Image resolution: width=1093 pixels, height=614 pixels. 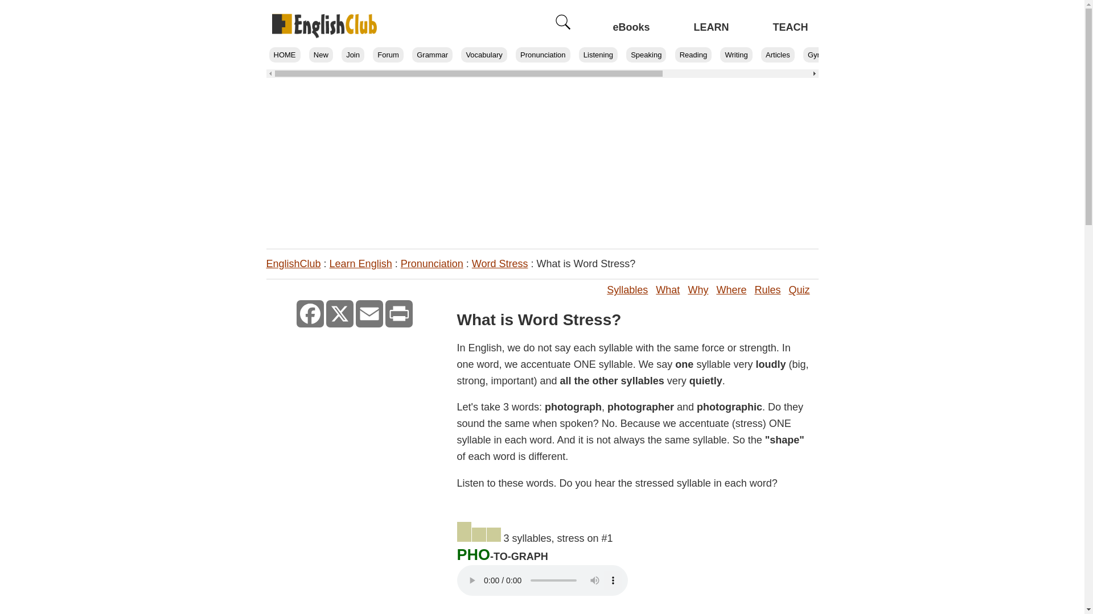 What do you see at coordinates (352, 55) in the screenshot?
I see `Join` at bounding box center [352, 55].